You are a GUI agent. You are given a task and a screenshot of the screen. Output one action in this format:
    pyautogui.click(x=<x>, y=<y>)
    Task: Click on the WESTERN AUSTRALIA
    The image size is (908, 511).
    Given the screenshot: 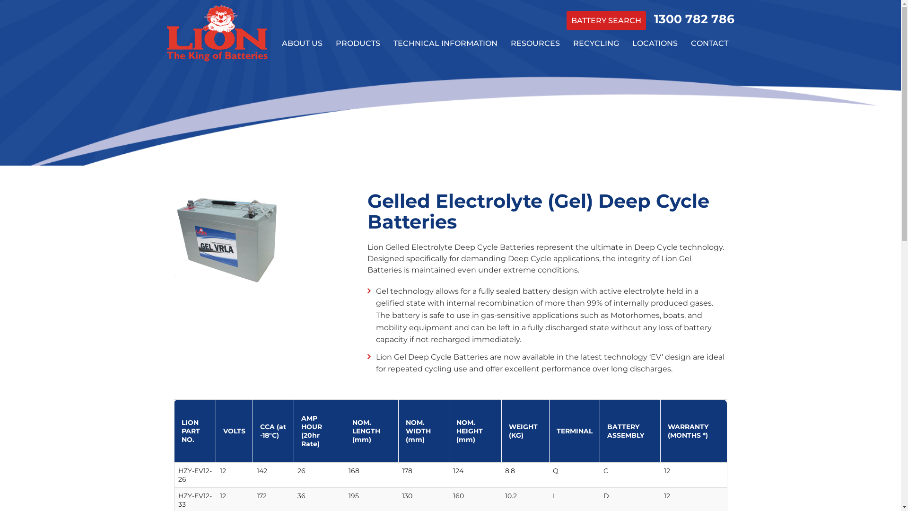 What is the action you would take?
    pyautogui.click(x=655, y=155)
    